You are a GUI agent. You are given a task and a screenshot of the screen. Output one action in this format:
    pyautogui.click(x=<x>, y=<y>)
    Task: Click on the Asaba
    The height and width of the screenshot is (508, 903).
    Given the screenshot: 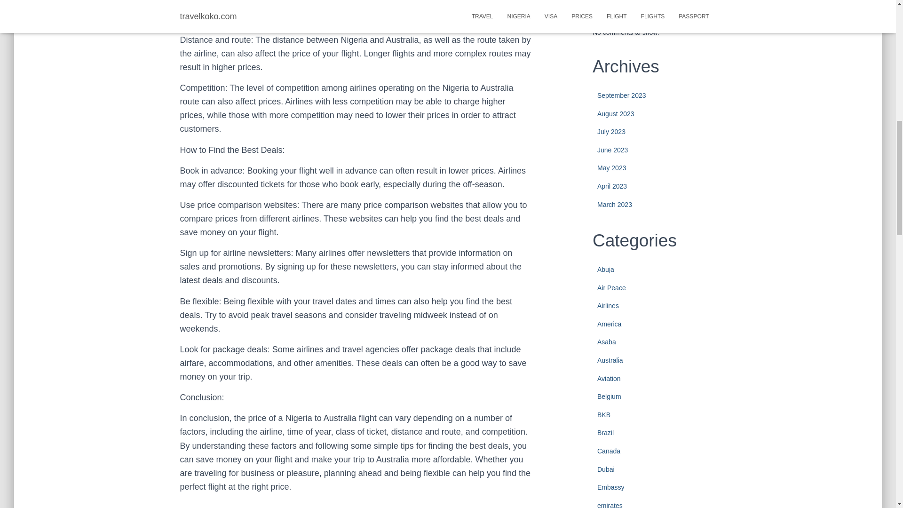 What is the action you would take?
    pyautogui.click(x=606, y=342)
    